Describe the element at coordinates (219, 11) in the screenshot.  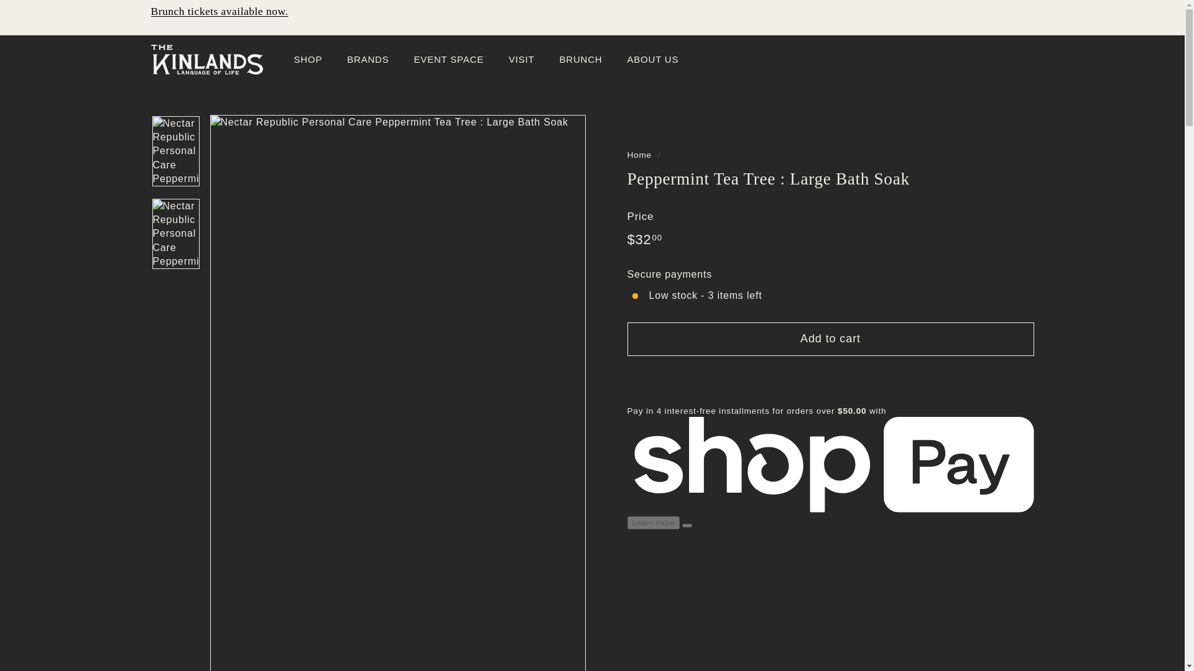
I see `Brunch tickets available now.` at that location.